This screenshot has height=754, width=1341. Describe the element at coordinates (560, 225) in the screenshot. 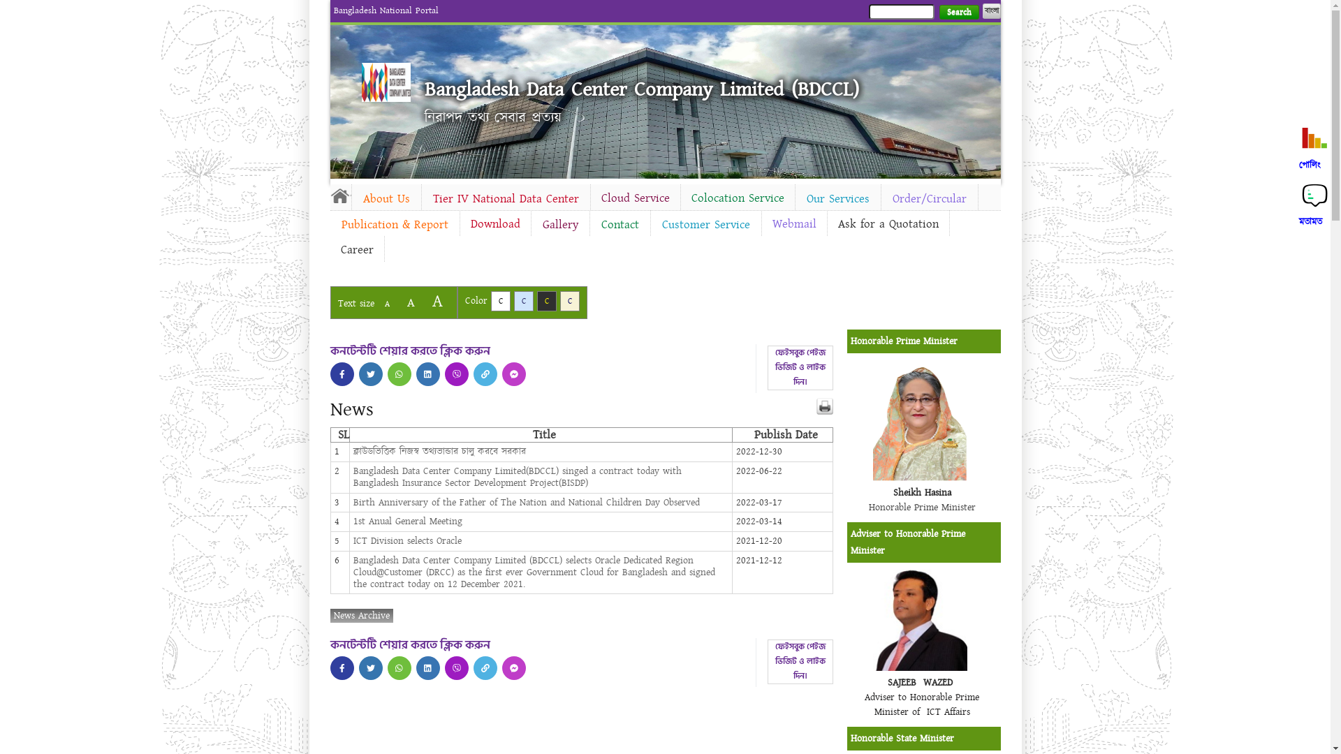

I see `Gallery` at that location.